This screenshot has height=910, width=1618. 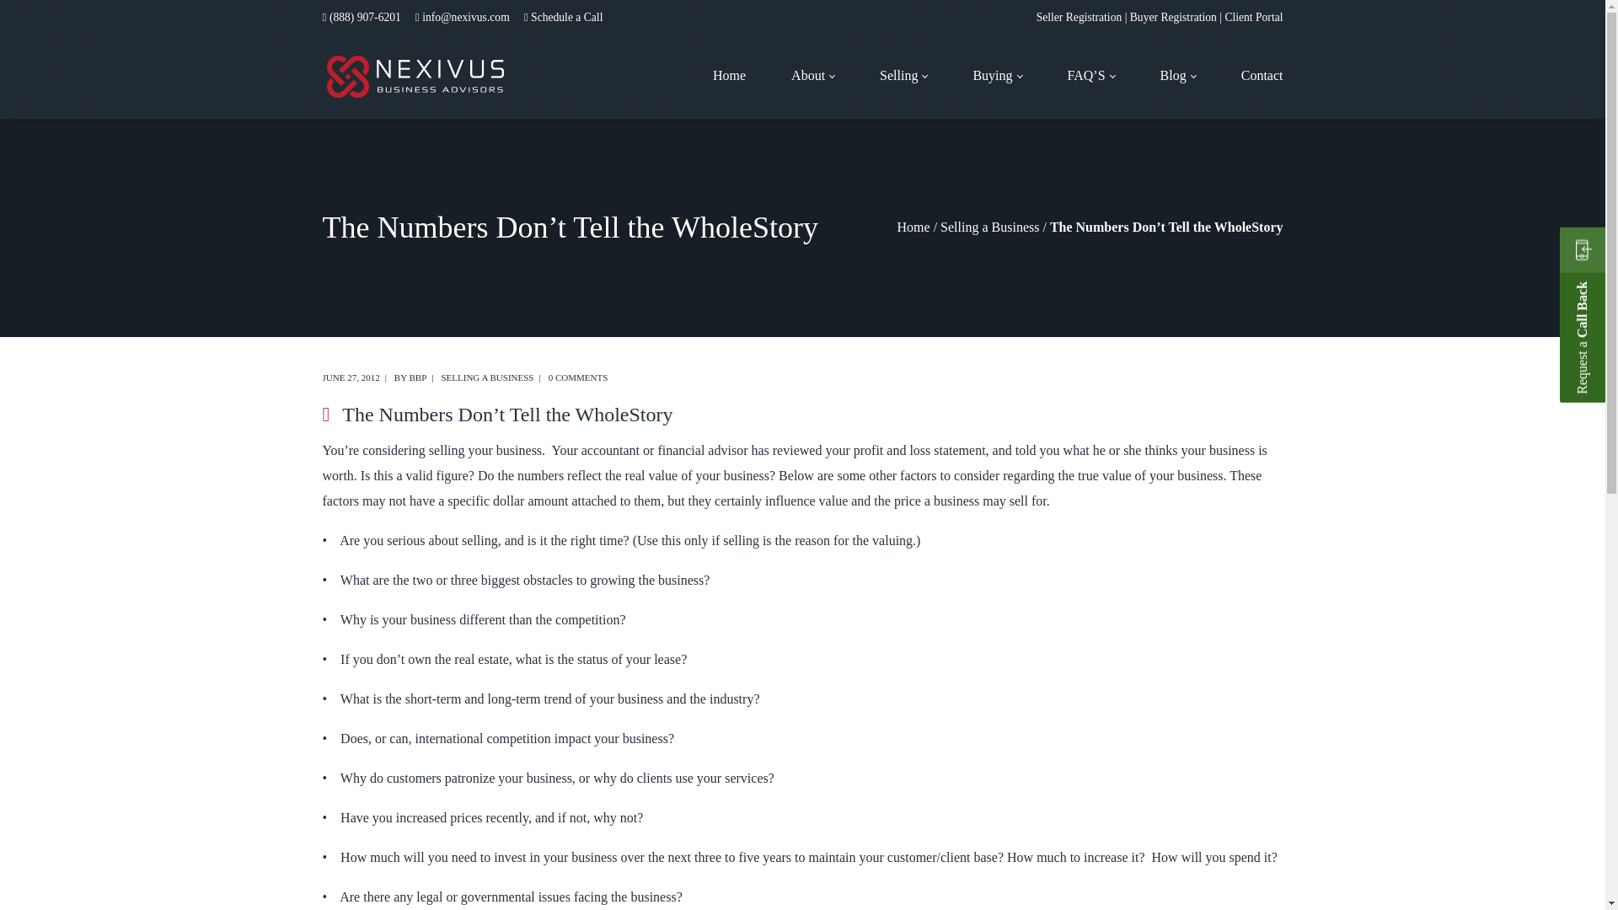 I want to click on Buyer Registration, so click(x=1173, y=17).